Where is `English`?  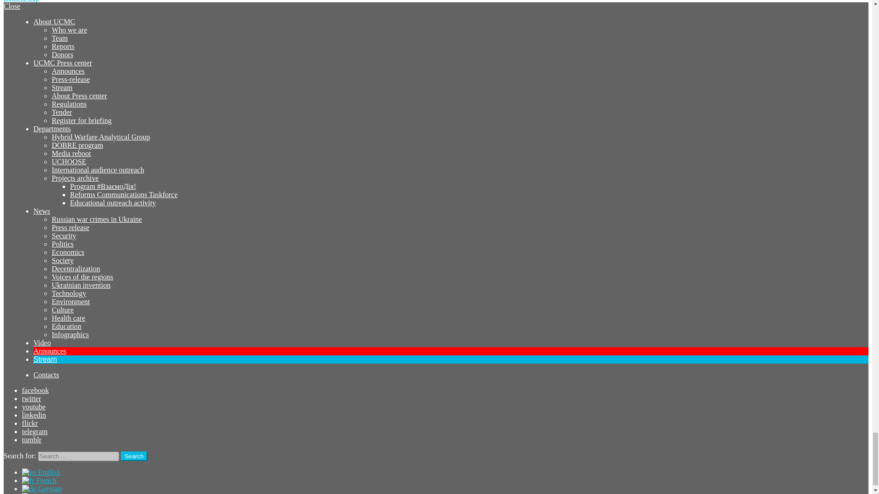 English is located at coordinates (29, 472).